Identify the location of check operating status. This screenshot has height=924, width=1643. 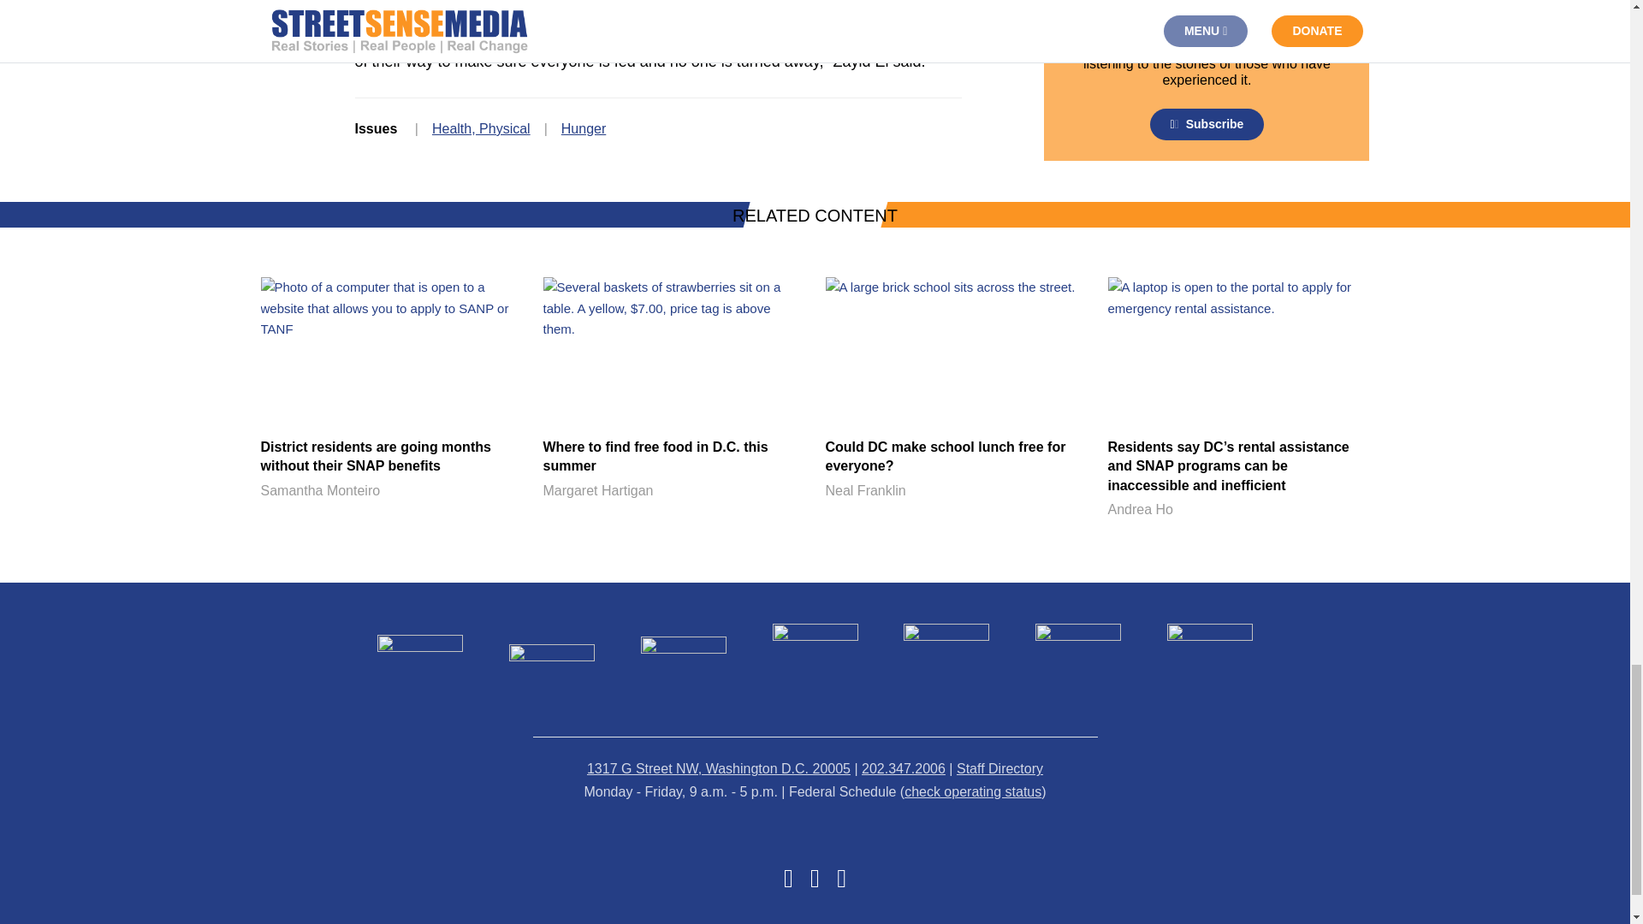
(973, 791).